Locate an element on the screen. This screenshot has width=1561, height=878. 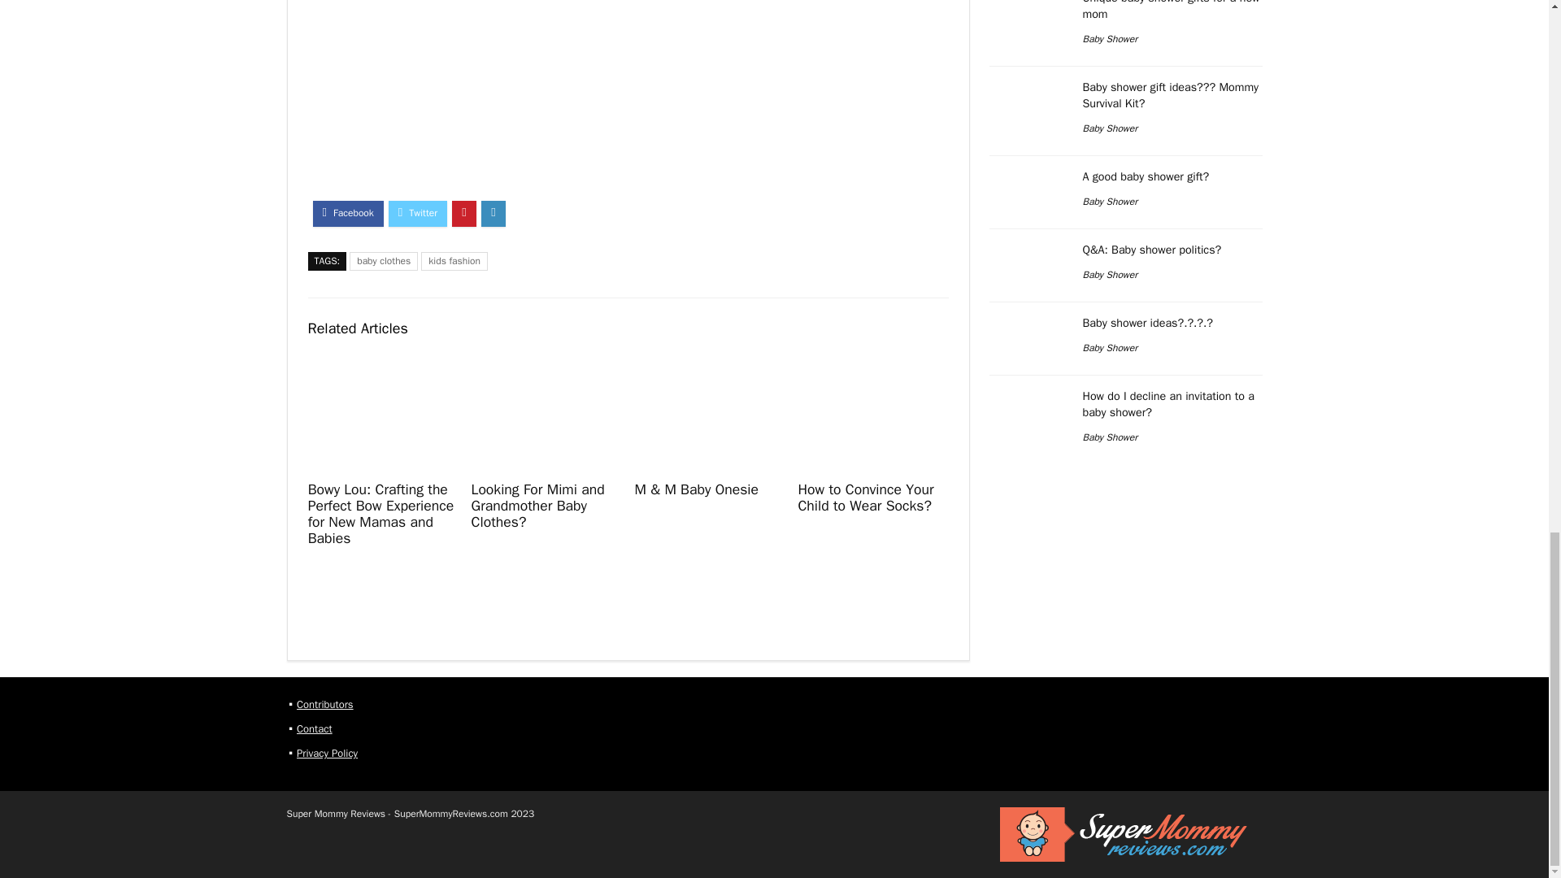
baby clothes is located at coordinates (384, 260).